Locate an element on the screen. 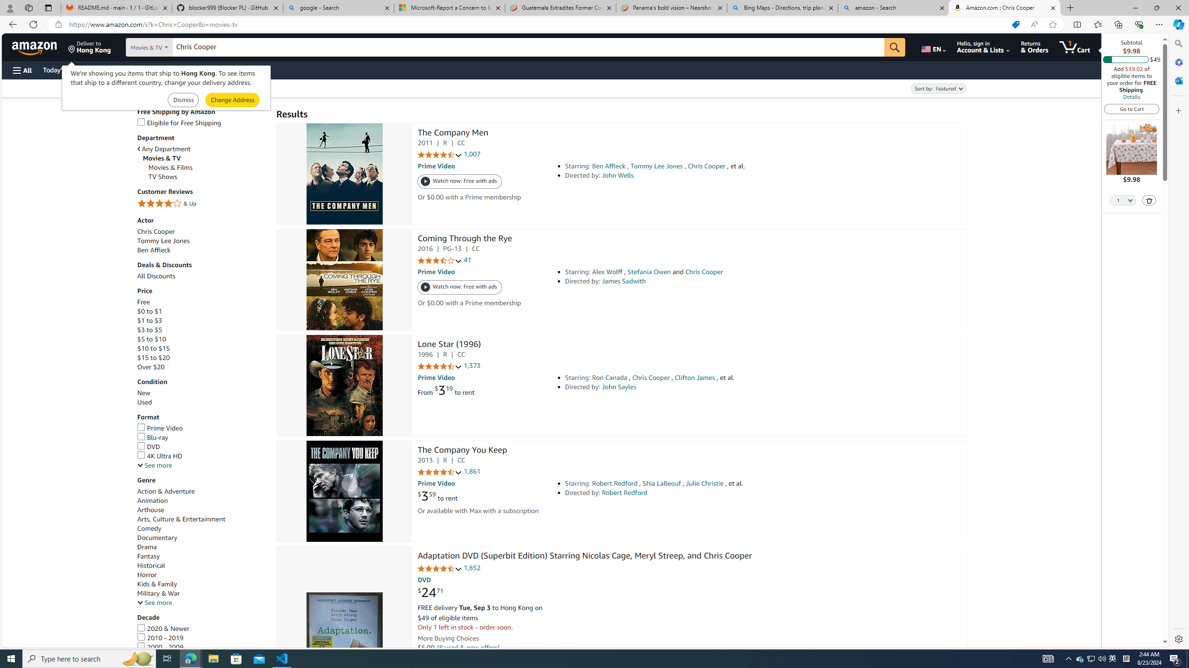 The height and width of the screenshot is (668, 1189). Any Department is located at coordinates (202, 148).